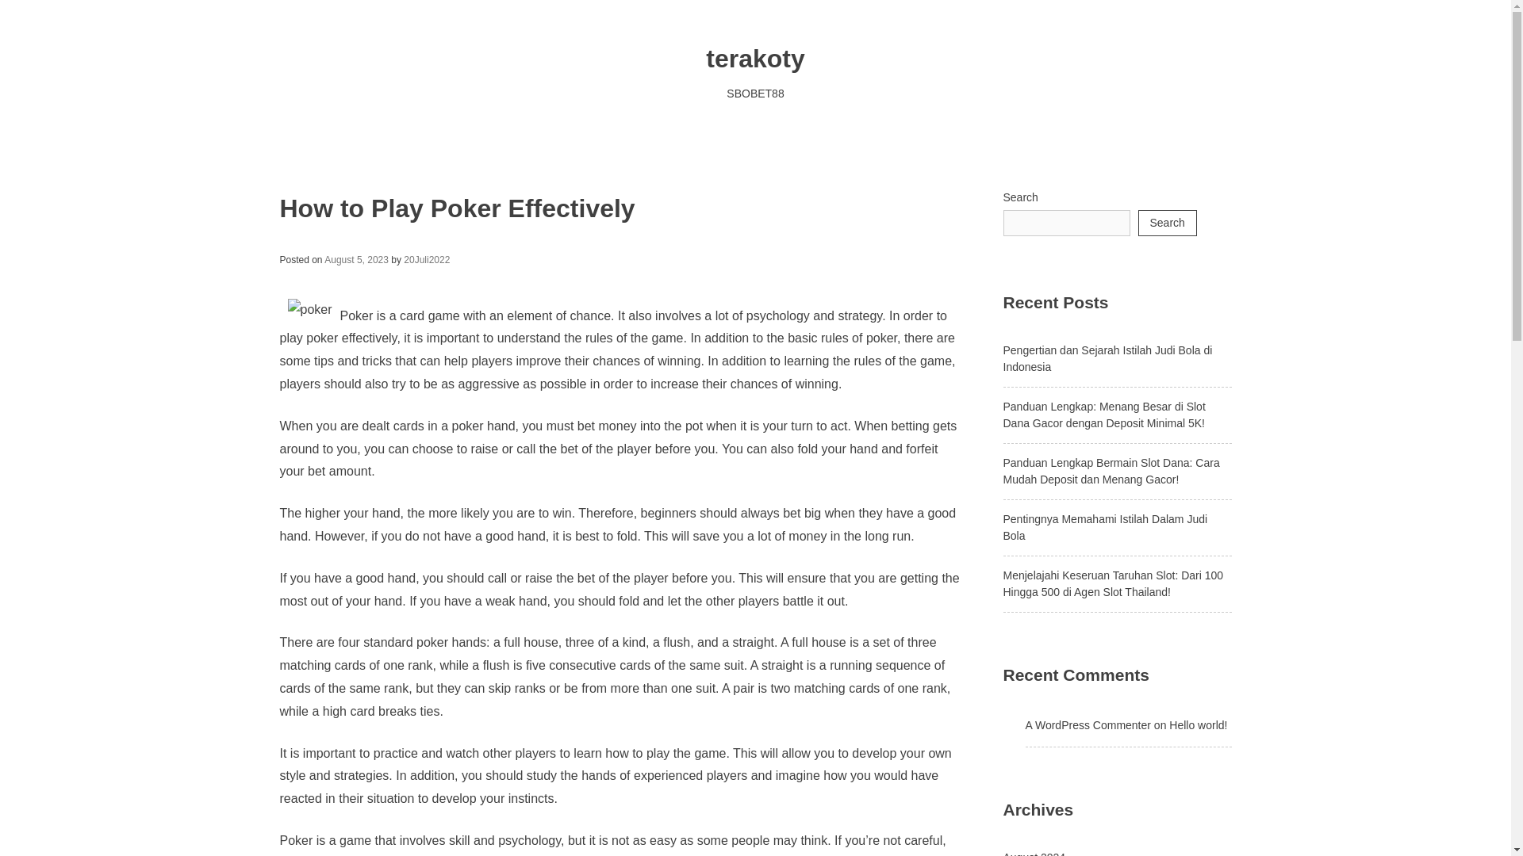 The height and width of the screenshot is (856, 1523). Describe the element at coordinates (1033, 853) in the screenshot. I see `August 2024` at that location.